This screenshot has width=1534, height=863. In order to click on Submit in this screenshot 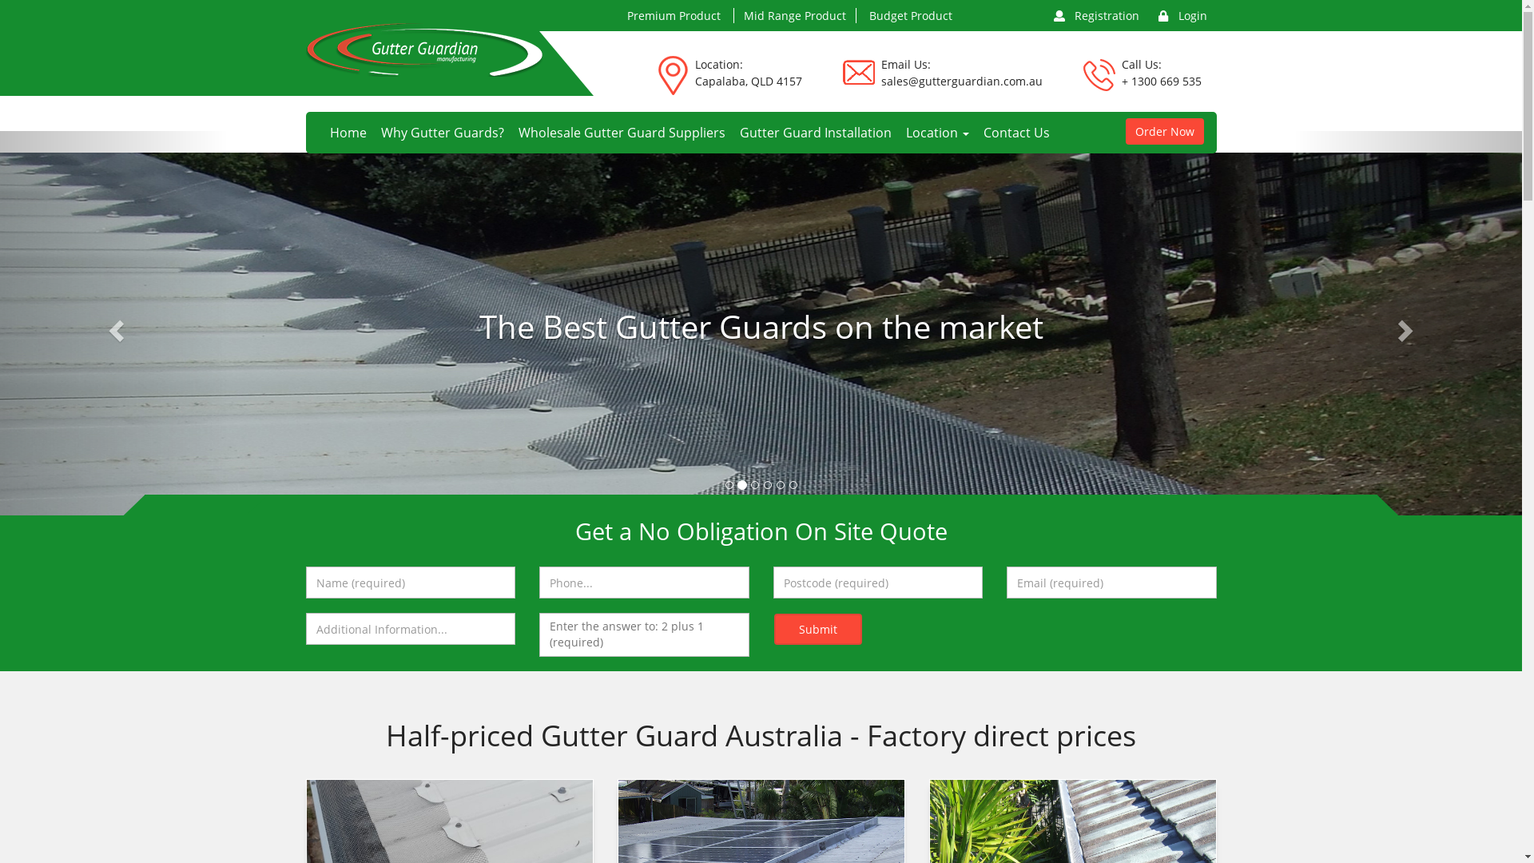, I will do `click(817, 630)`.